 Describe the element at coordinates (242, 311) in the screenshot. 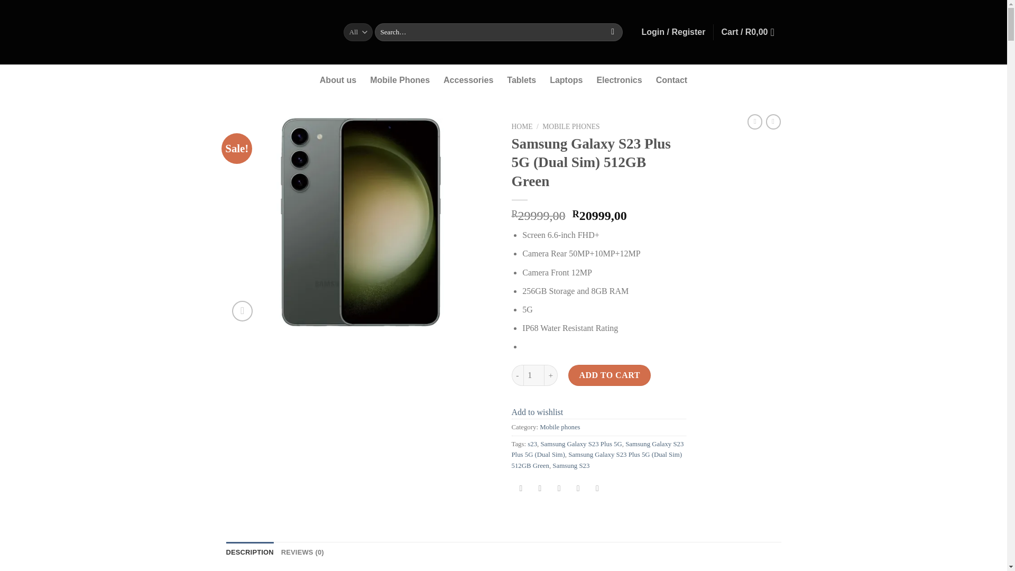

I see `Zoom` at that location.